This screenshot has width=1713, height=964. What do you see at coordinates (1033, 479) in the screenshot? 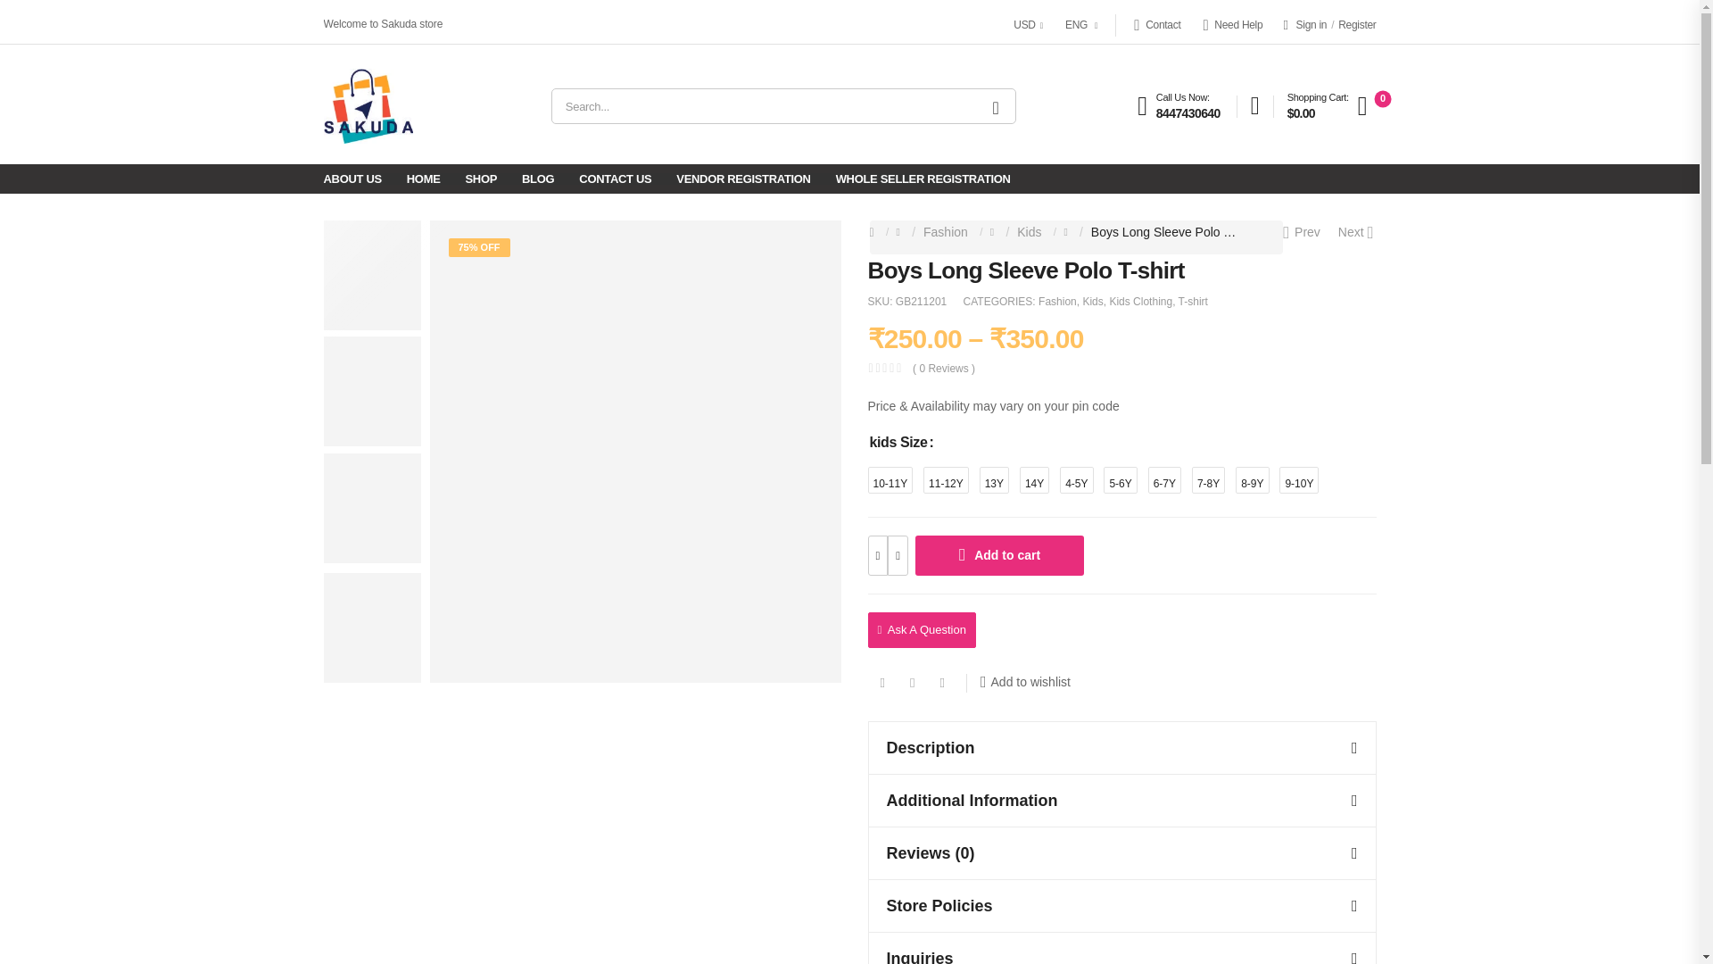
I see `14Y` at bounding box center [1033, 479].